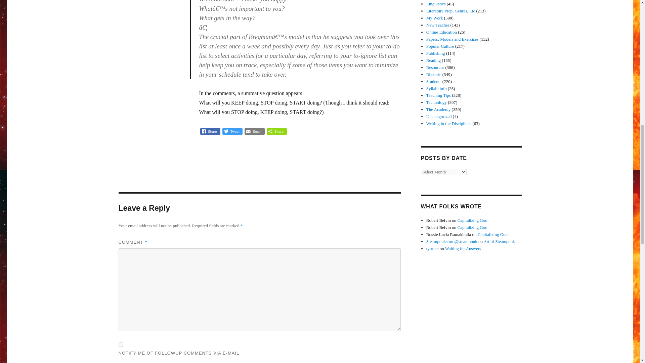 The image size is (645, 363). Describe the element at coordinates (452, 39) in the screenshot. I see `Papers: Models and Exercises` at that location.